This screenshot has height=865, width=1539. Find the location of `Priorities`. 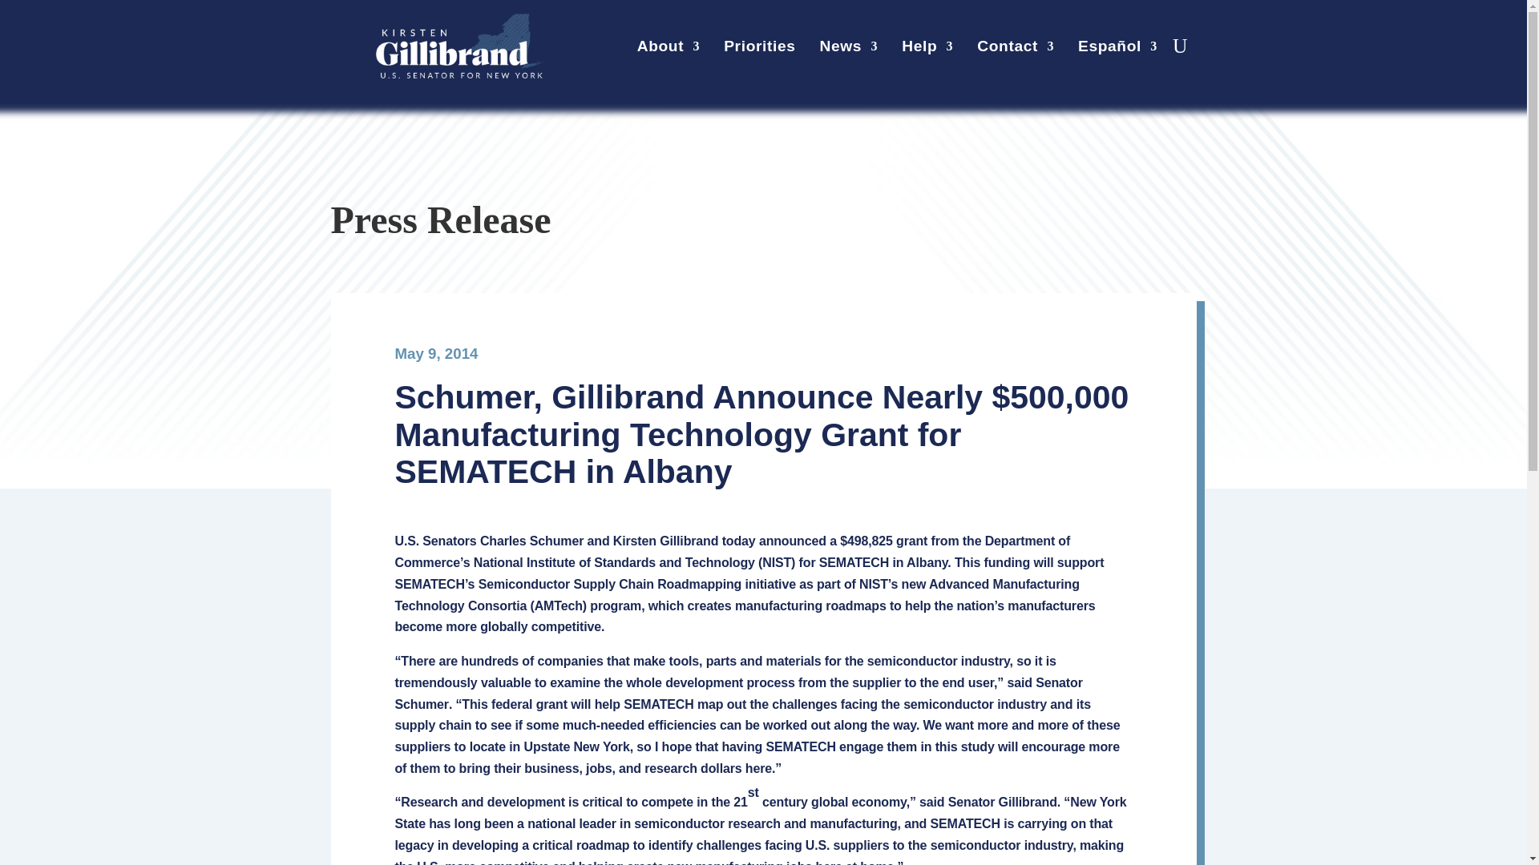

Priorities is located at coordinates (759, 50).